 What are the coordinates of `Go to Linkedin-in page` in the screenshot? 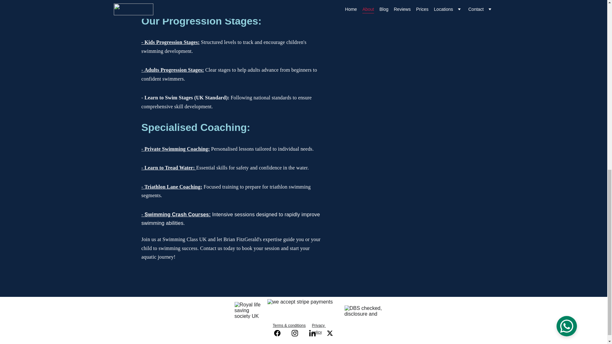 It's located at (315, 333).